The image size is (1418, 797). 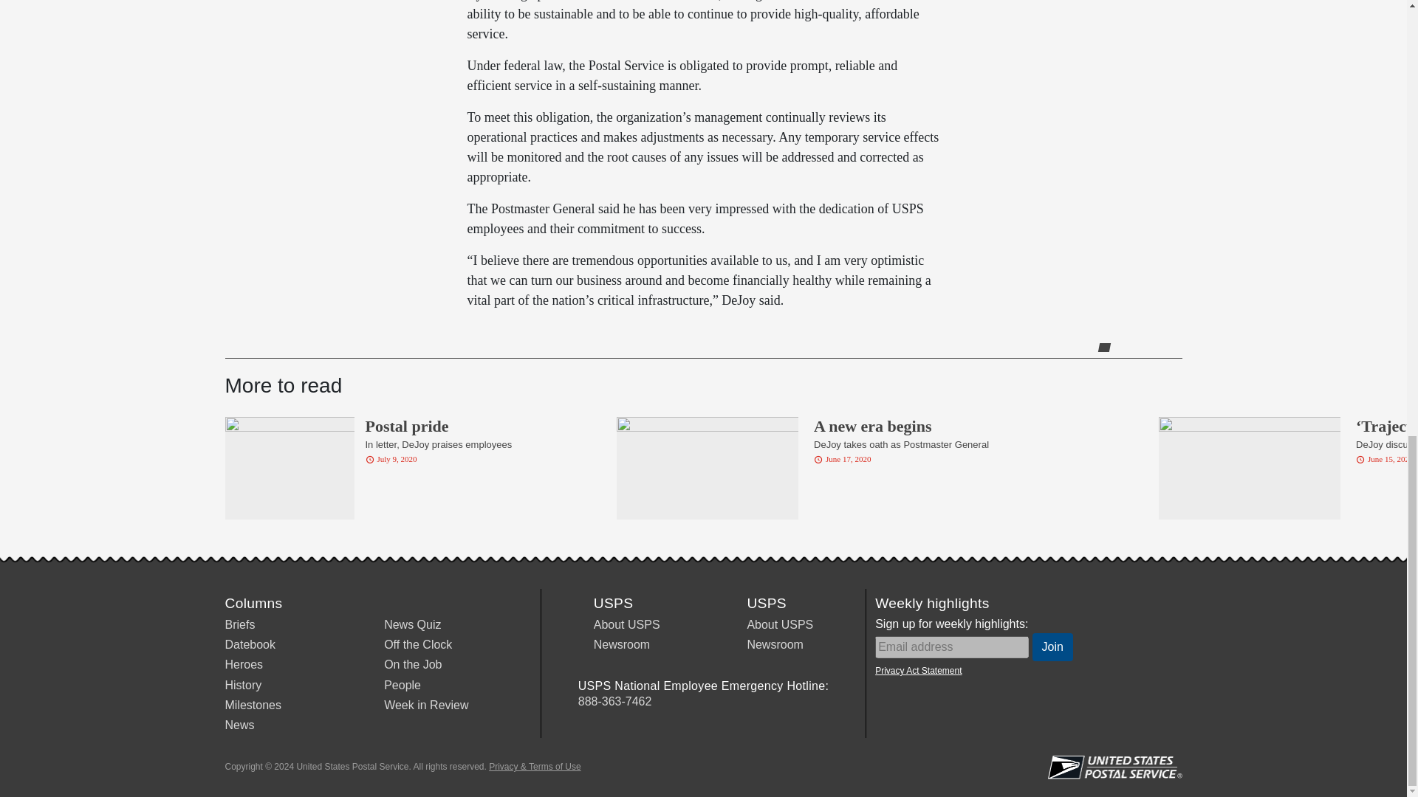 What do you see at coordinates (1052, 646) in the screenshot?
I see `Join` at bounding box center [1052, 646].